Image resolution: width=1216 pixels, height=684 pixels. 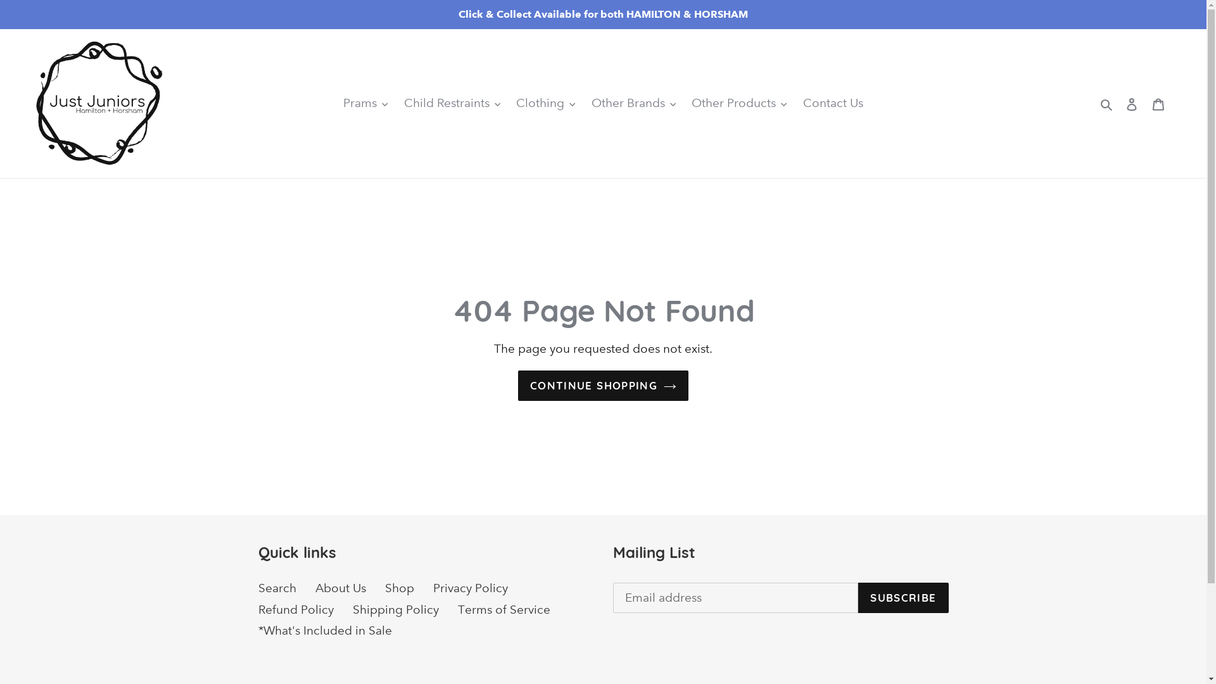 I want to click on *What's Included in Sale, so click(x=326, y=631).